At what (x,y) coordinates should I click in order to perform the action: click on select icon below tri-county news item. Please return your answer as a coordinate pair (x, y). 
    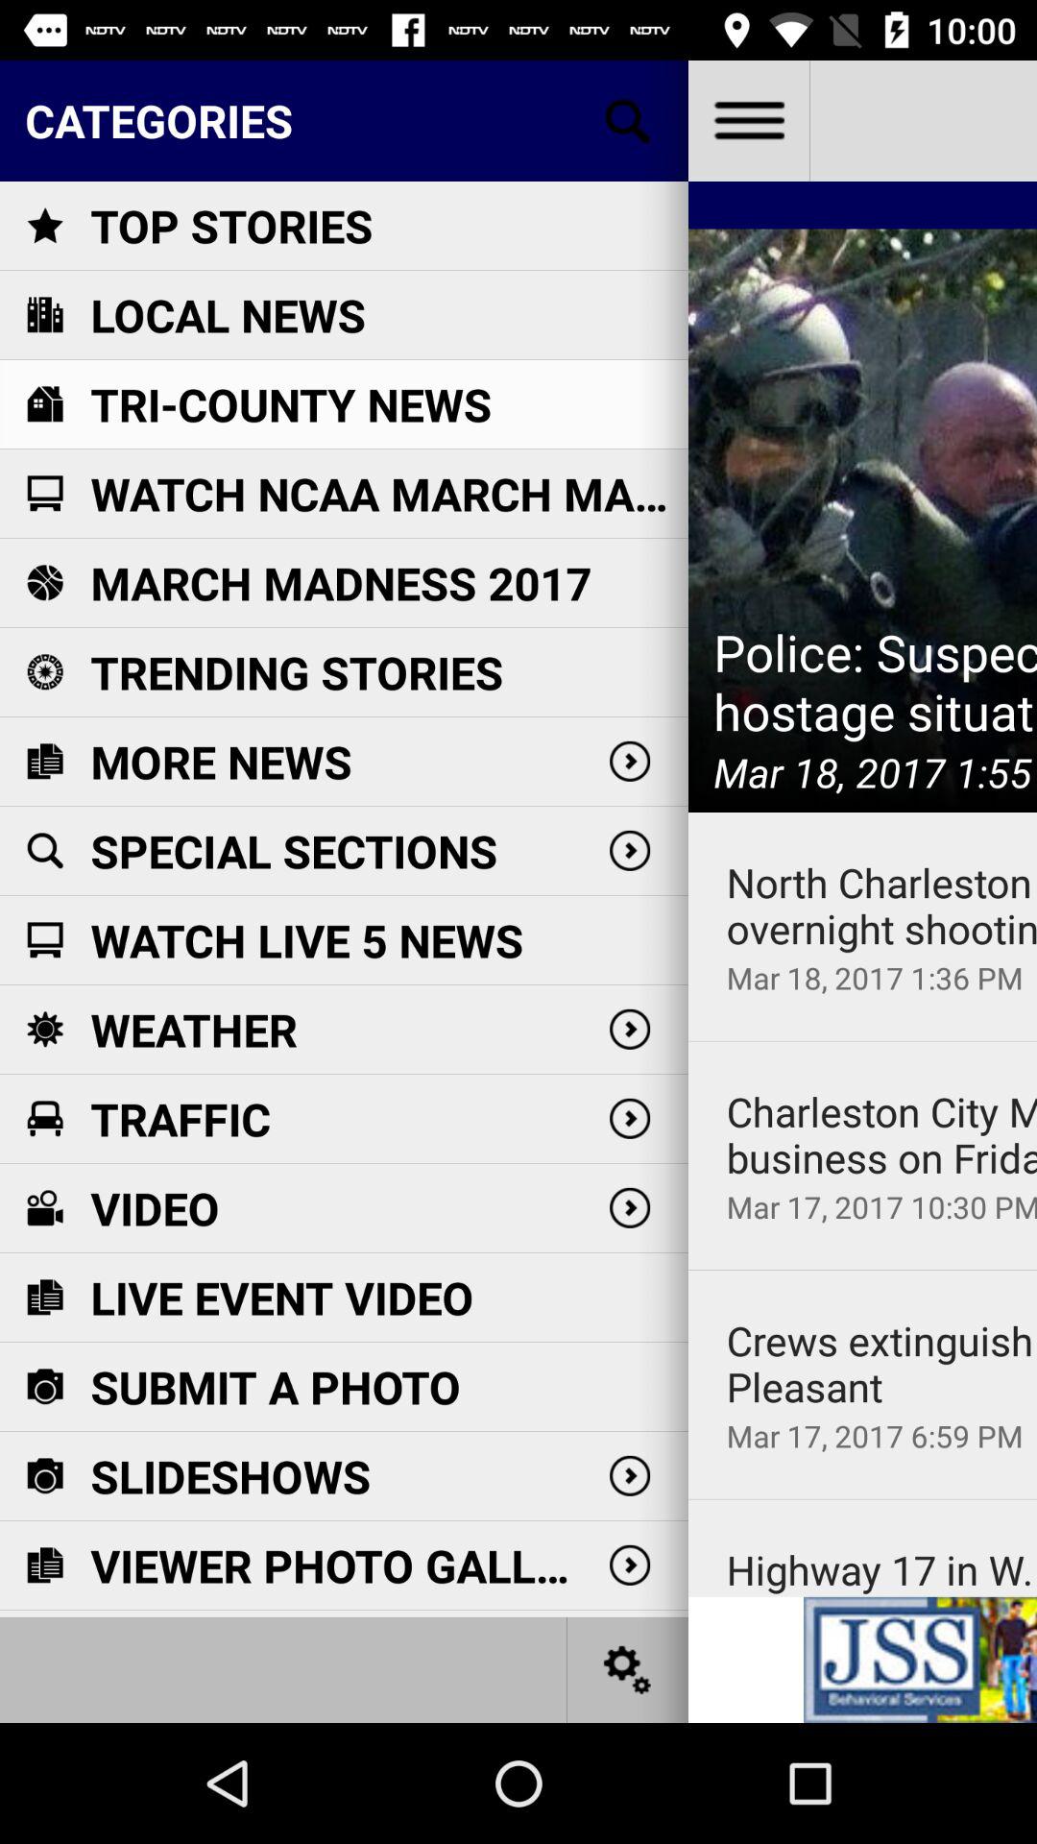
    Looking at the image, I should click on (389, 494).